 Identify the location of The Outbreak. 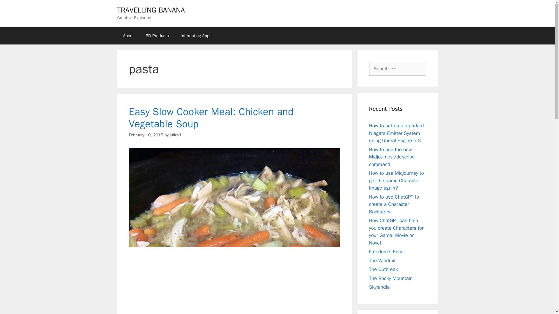
(383, 269).